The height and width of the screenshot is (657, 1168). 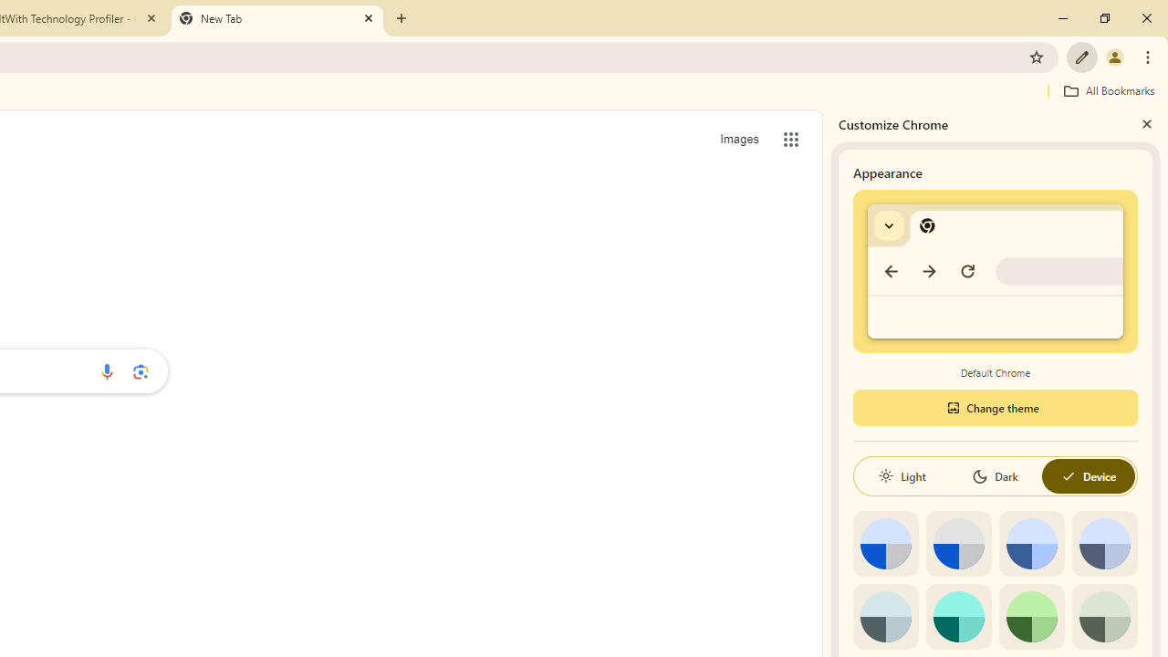 I want to click on Device, so click(x=1088, y=476).